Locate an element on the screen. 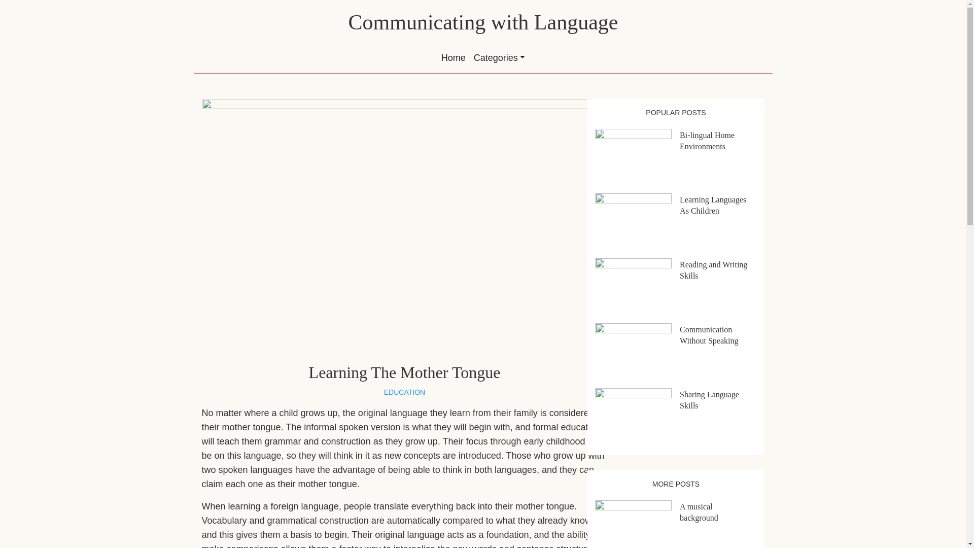 This screenshot has width=974, height=548. Bi-lingual Home Environments is located at coordinates (707, 141).